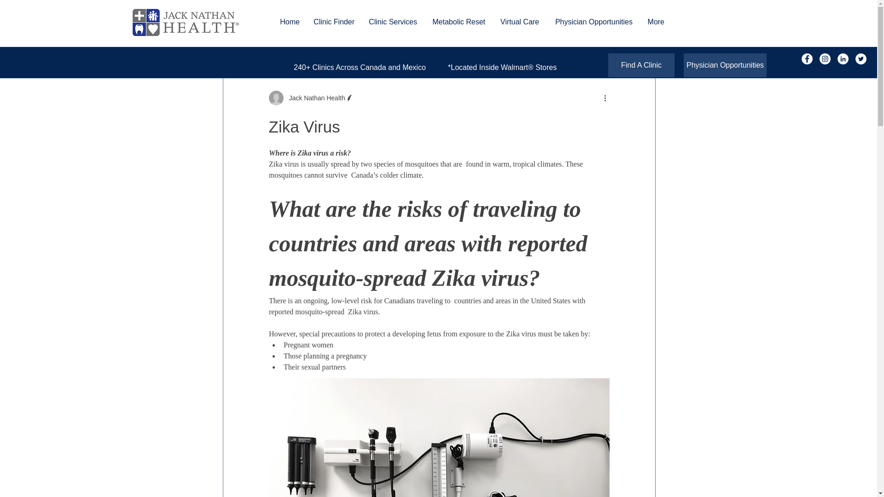 The width and height of the screenshot is (884, 497). What do you see at coordinates (311, 98) in the screenshot?
I see `Jack Nathan Health` at bounding box center [311, 98].